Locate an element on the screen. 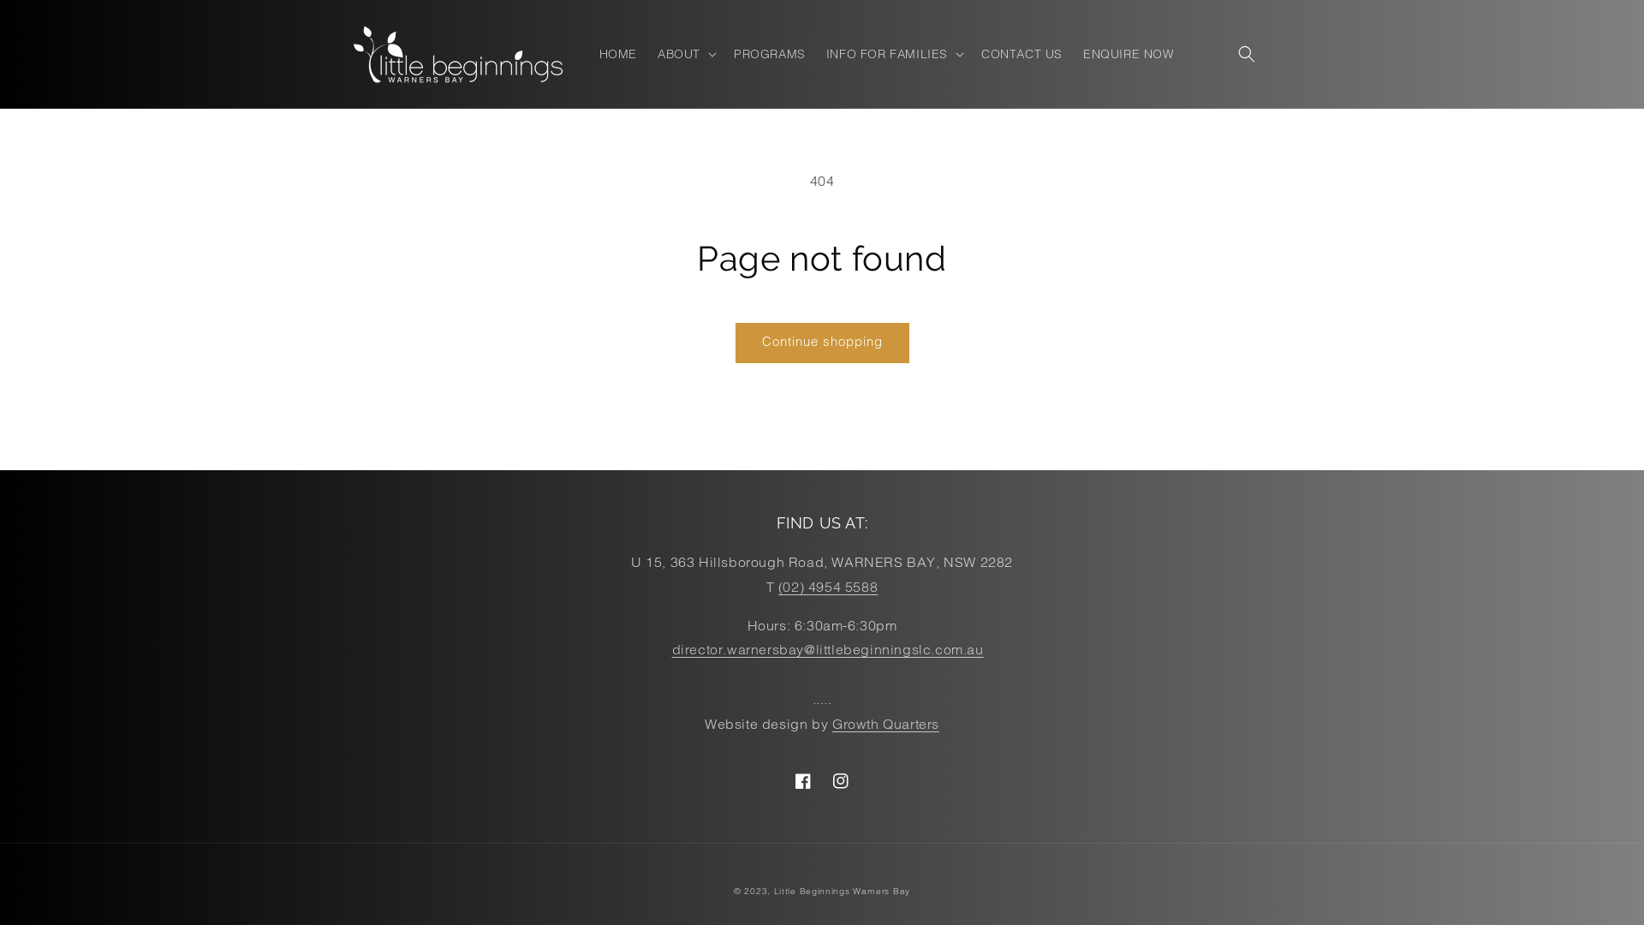 This screenshot has height=925, width=1644. director.warnersbay@littlebeginningslc.com.au is located at coordinates (828, 649).